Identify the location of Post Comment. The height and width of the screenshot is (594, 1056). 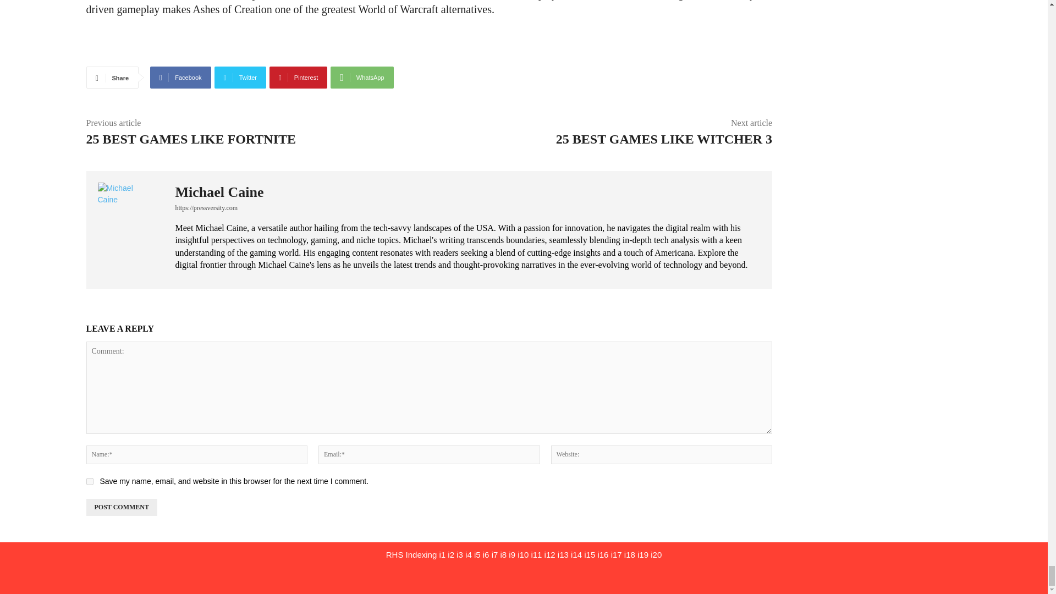
(121, 507).